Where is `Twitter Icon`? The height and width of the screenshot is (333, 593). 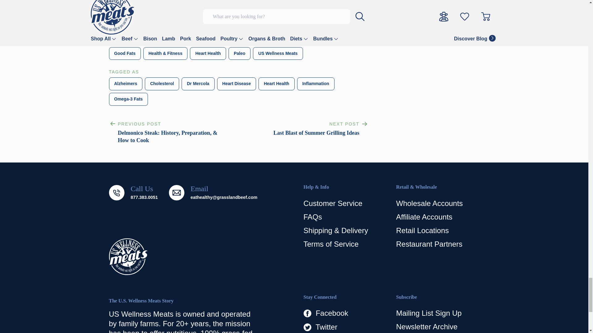 Twitter Icon is located at coordinates (307, 327).